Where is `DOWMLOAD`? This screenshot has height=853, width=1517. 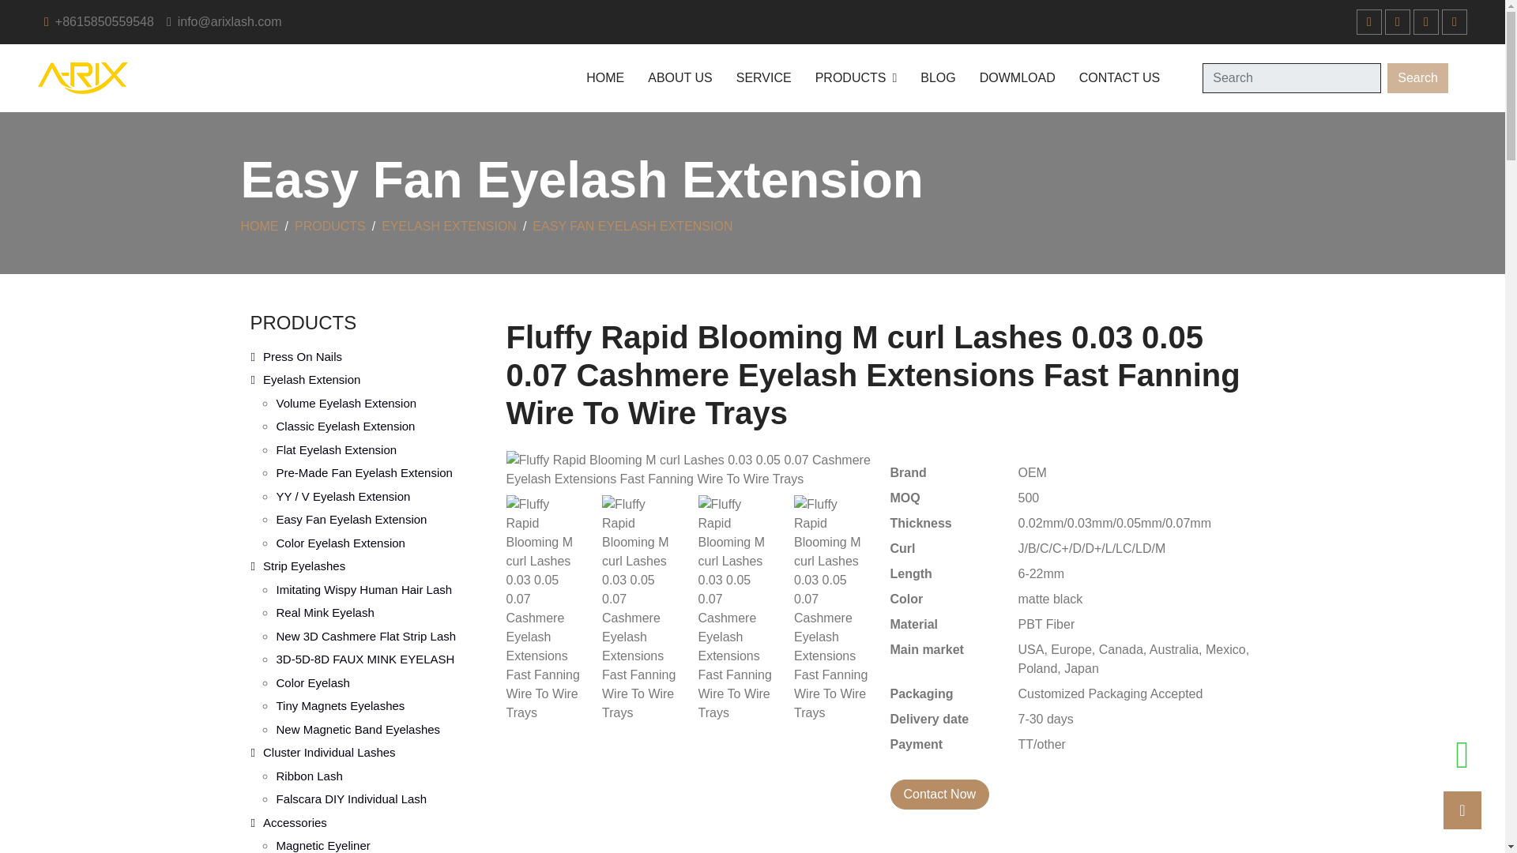 DOWMLOAD is located at coordinates (1018, 78).